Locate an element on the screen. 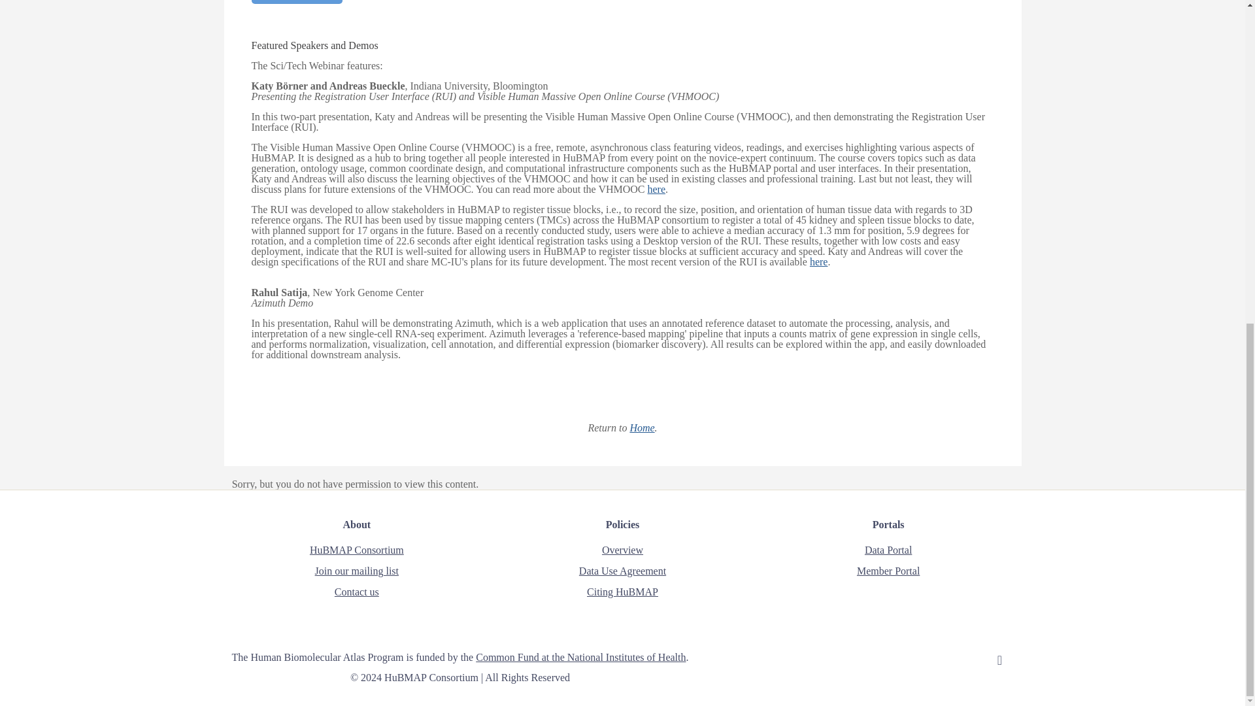 The image size is (1255, 706). Home is located at coordinates (642, 428).